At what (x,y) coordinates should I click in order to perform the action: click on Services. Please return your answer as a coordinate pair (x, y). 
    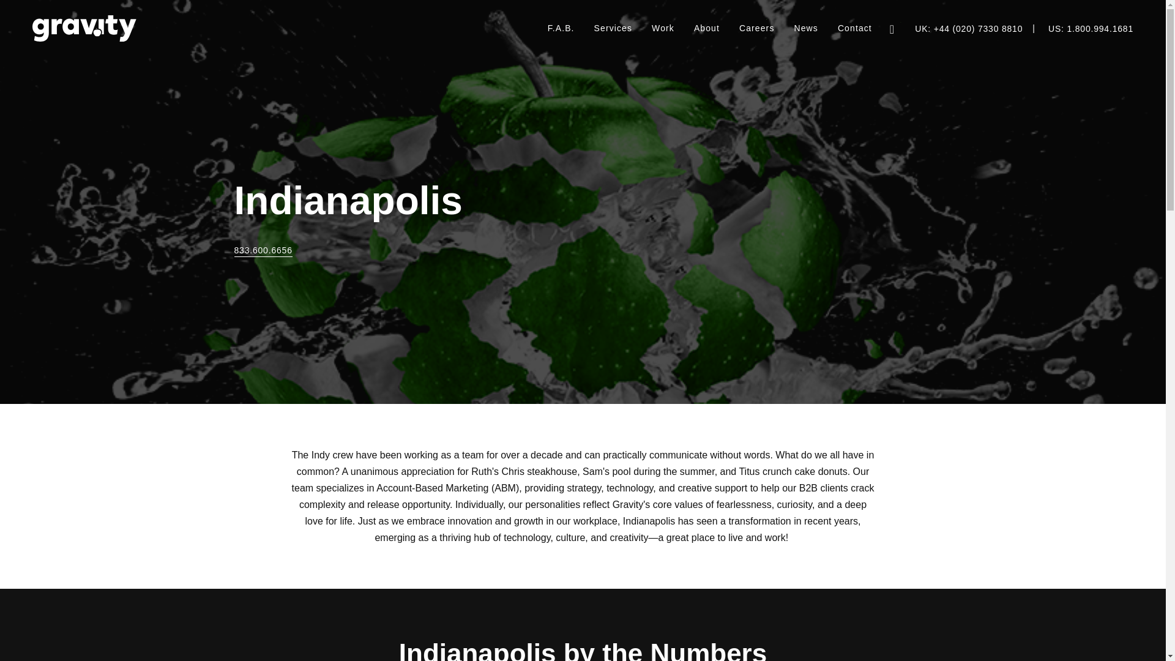
    Looking at the image, I should click on (613, 28).